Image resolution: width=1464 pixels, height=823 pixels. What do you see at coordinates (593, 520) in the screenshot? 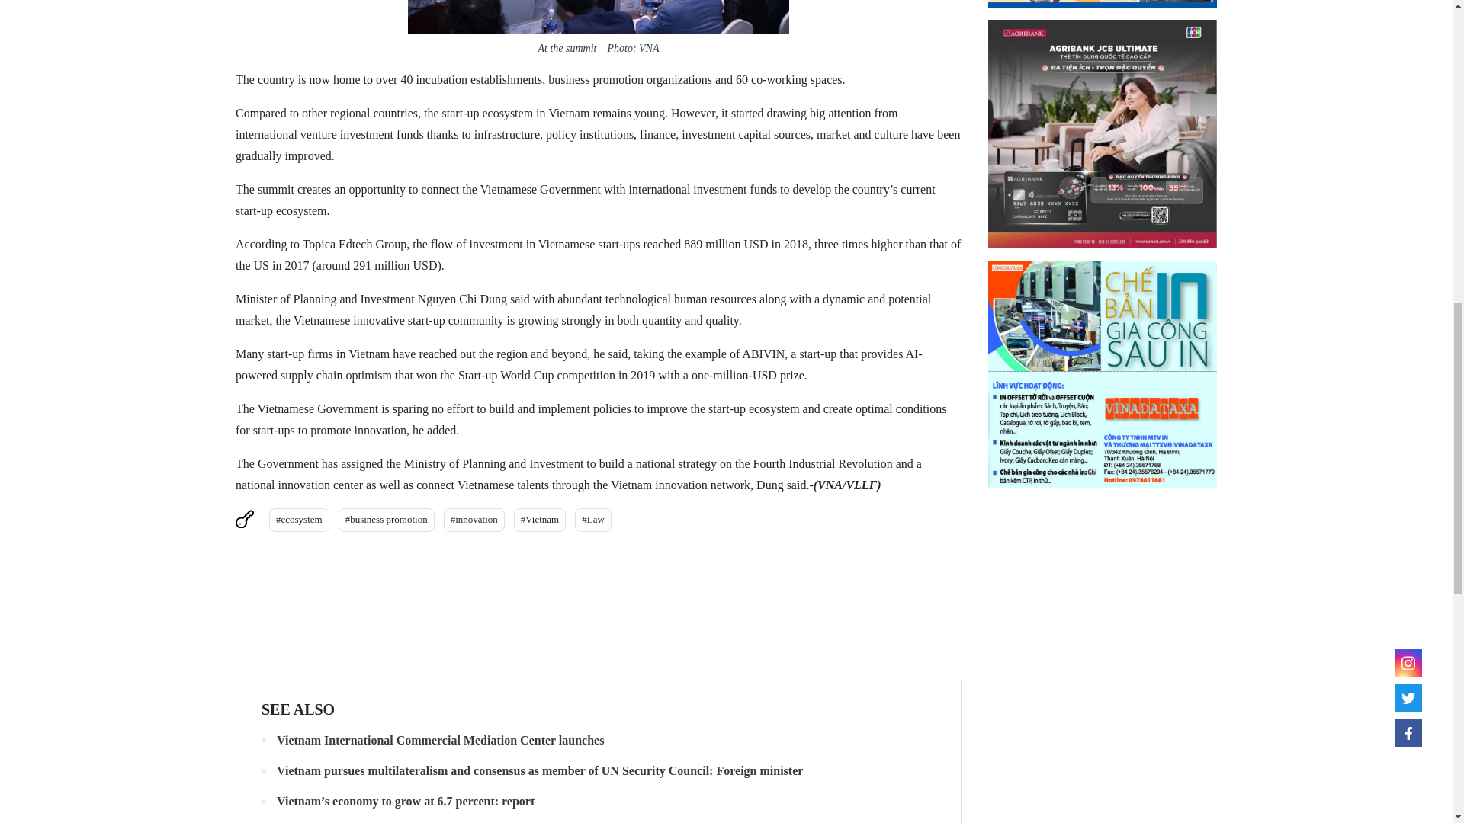
I see `Law` at bounding box center [593, 520].